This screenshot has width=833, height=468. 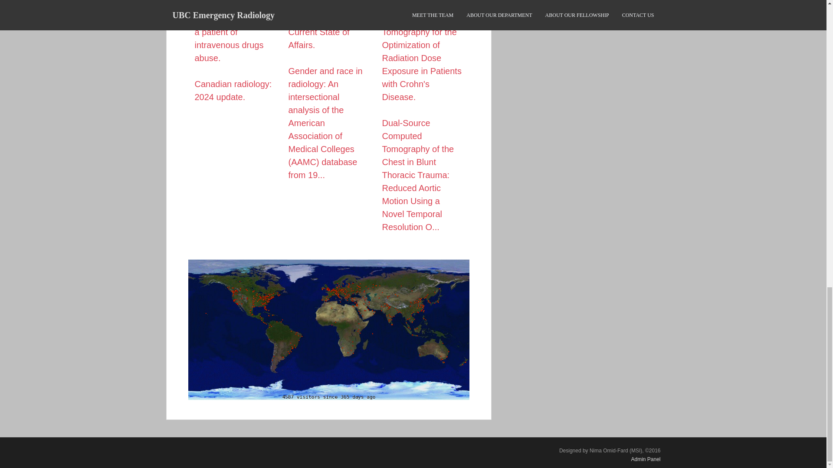 What do you see at coordinates (233, 90) in the screenshot?
I see `Canadian radiology: 2024 update.` at bounding box center [233, 90].